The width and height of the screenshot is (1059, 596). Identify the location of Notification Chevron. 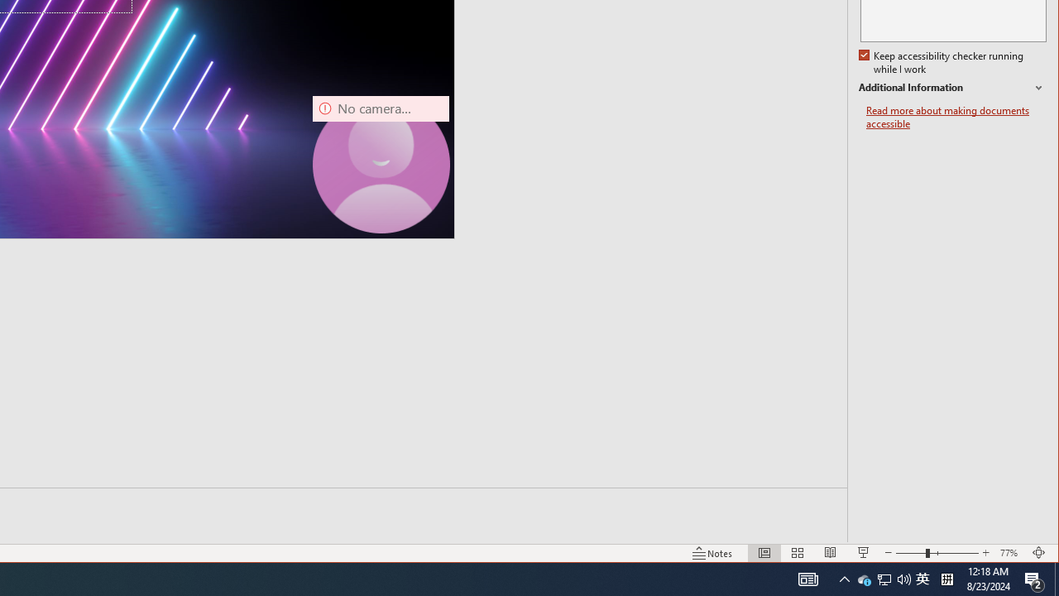
(844, 579).